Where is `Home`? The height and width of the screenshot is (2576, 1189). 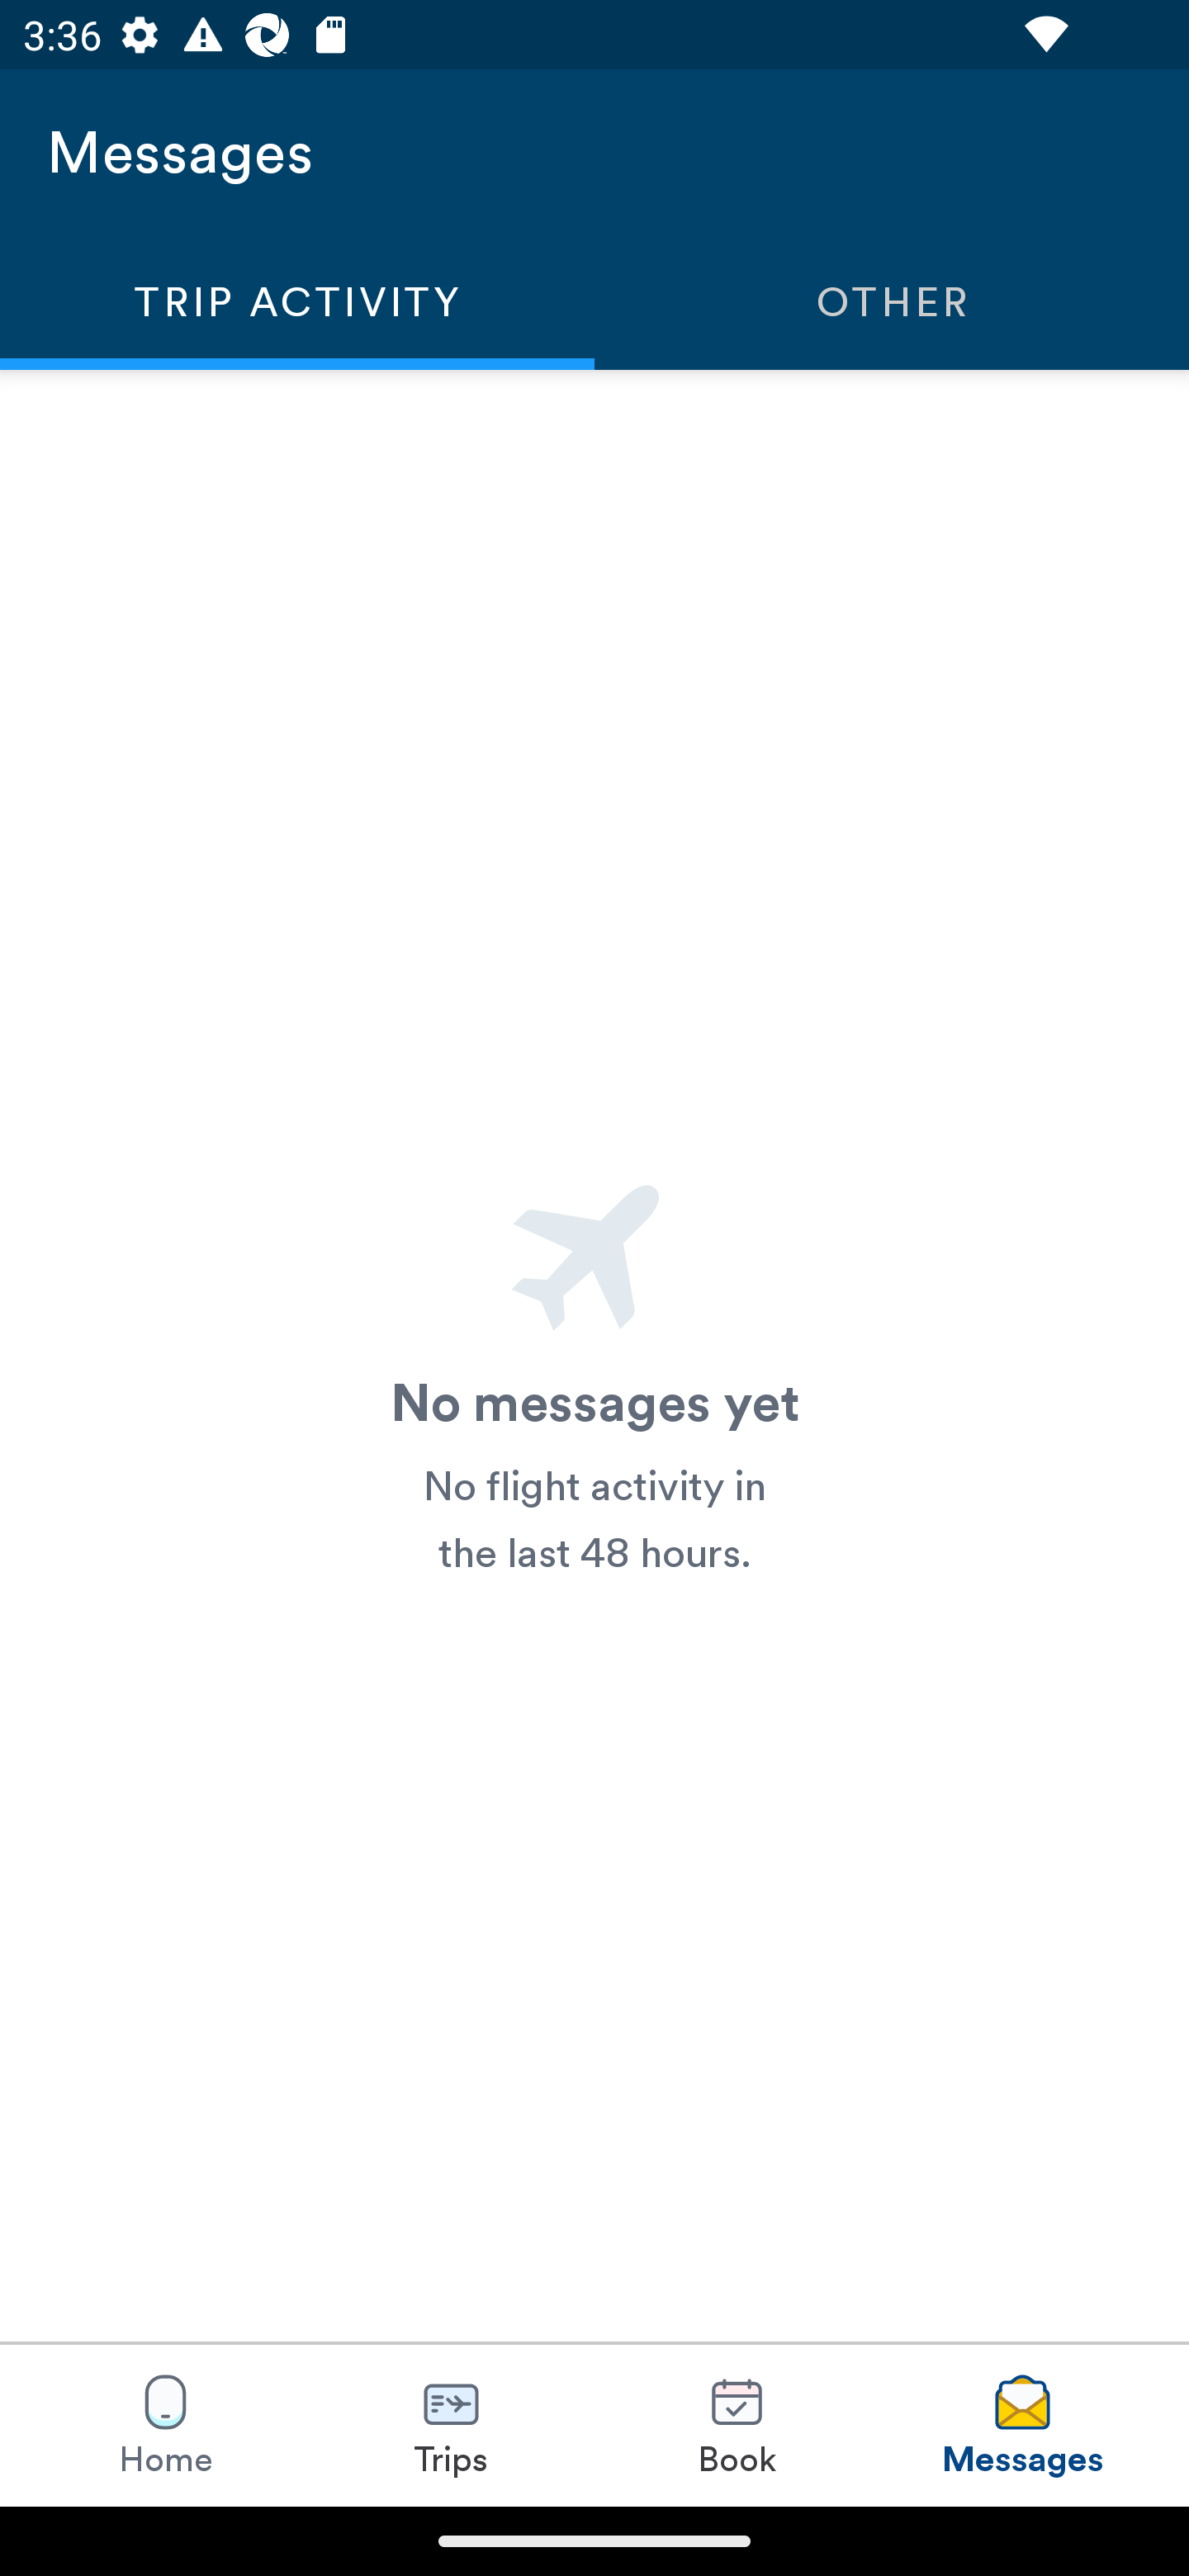 Home is located at coordinates (165, 2425).